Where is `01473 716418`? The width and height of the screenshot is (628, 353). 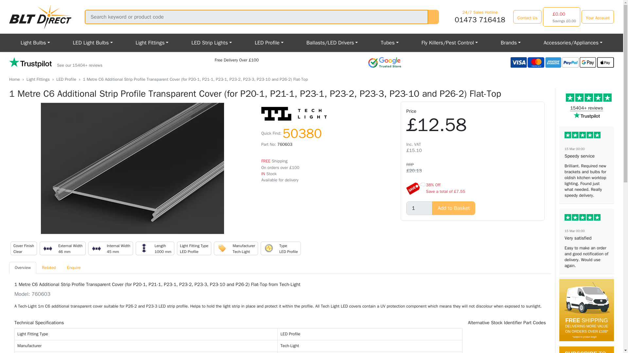
01473 716418 is located at coordinates (480, 20).